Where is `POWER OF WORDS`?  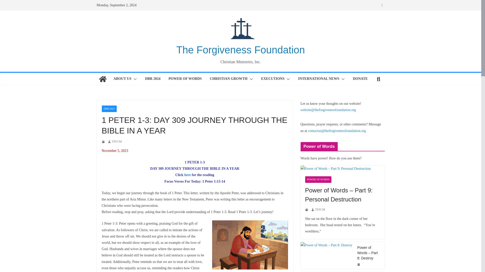 POWER OF WORDS is located at coordinates (185, 79).